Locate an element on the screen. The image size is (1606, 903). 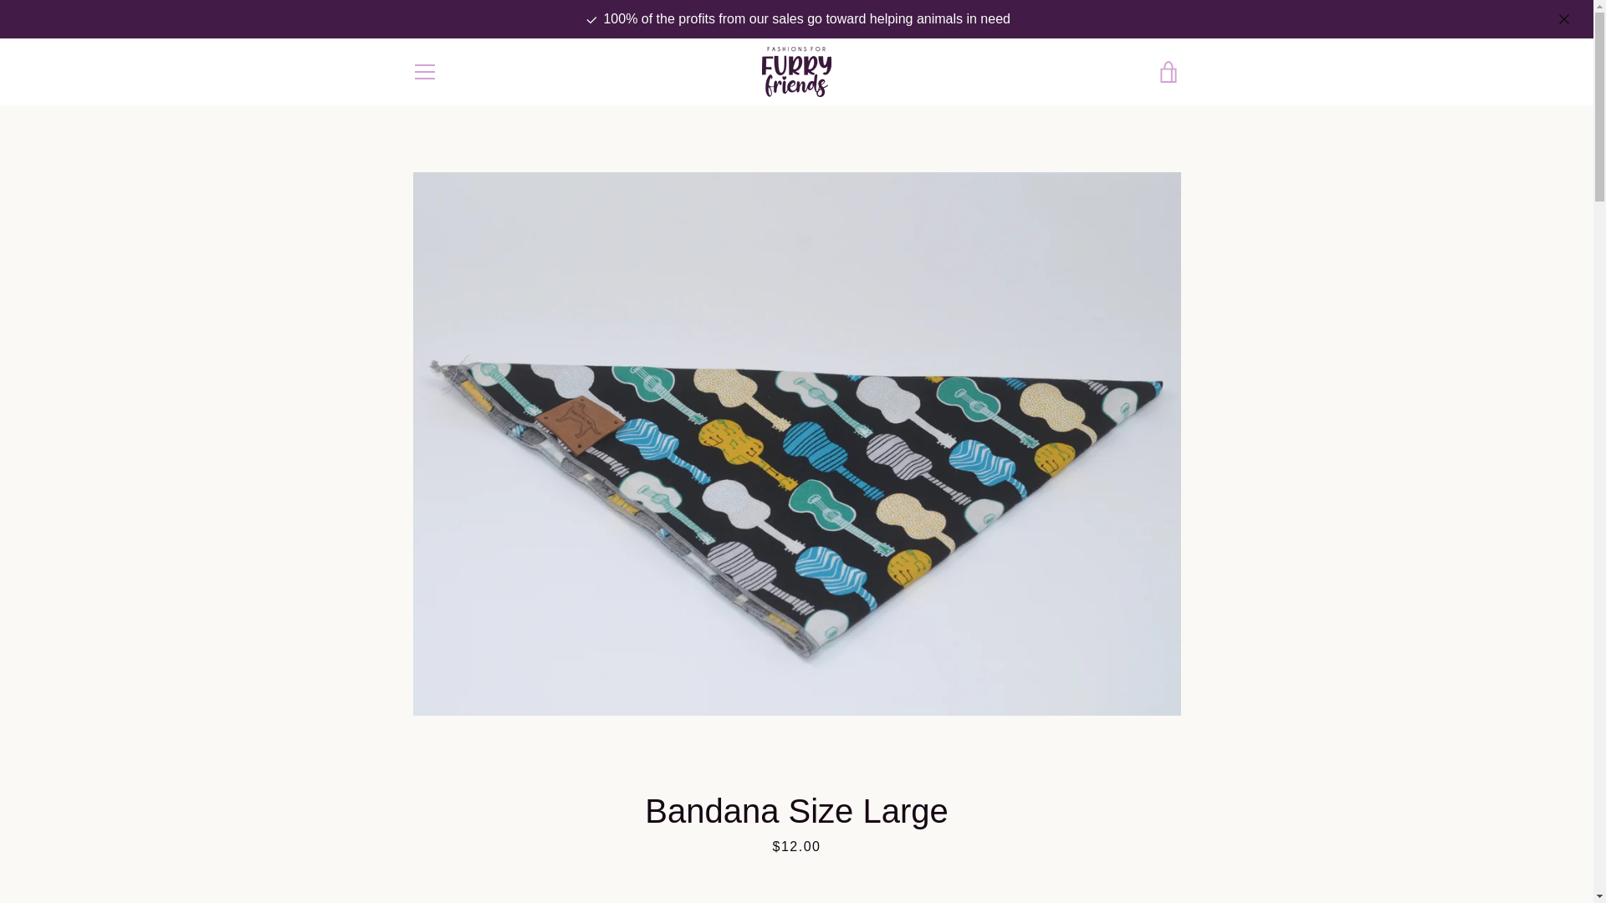
Shop Pay is located at coordinates (1090, 858).